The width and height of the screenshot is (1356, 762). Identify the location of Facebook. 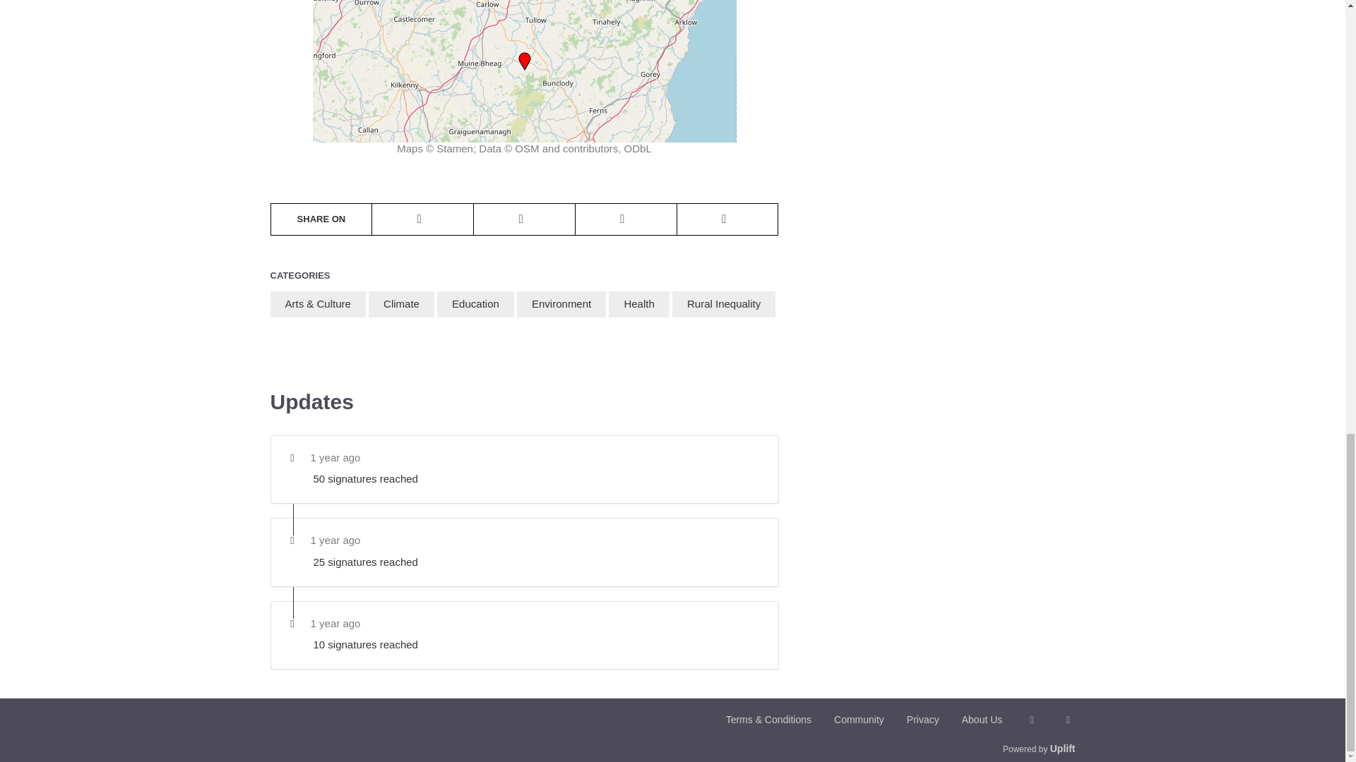
(1020, 720).